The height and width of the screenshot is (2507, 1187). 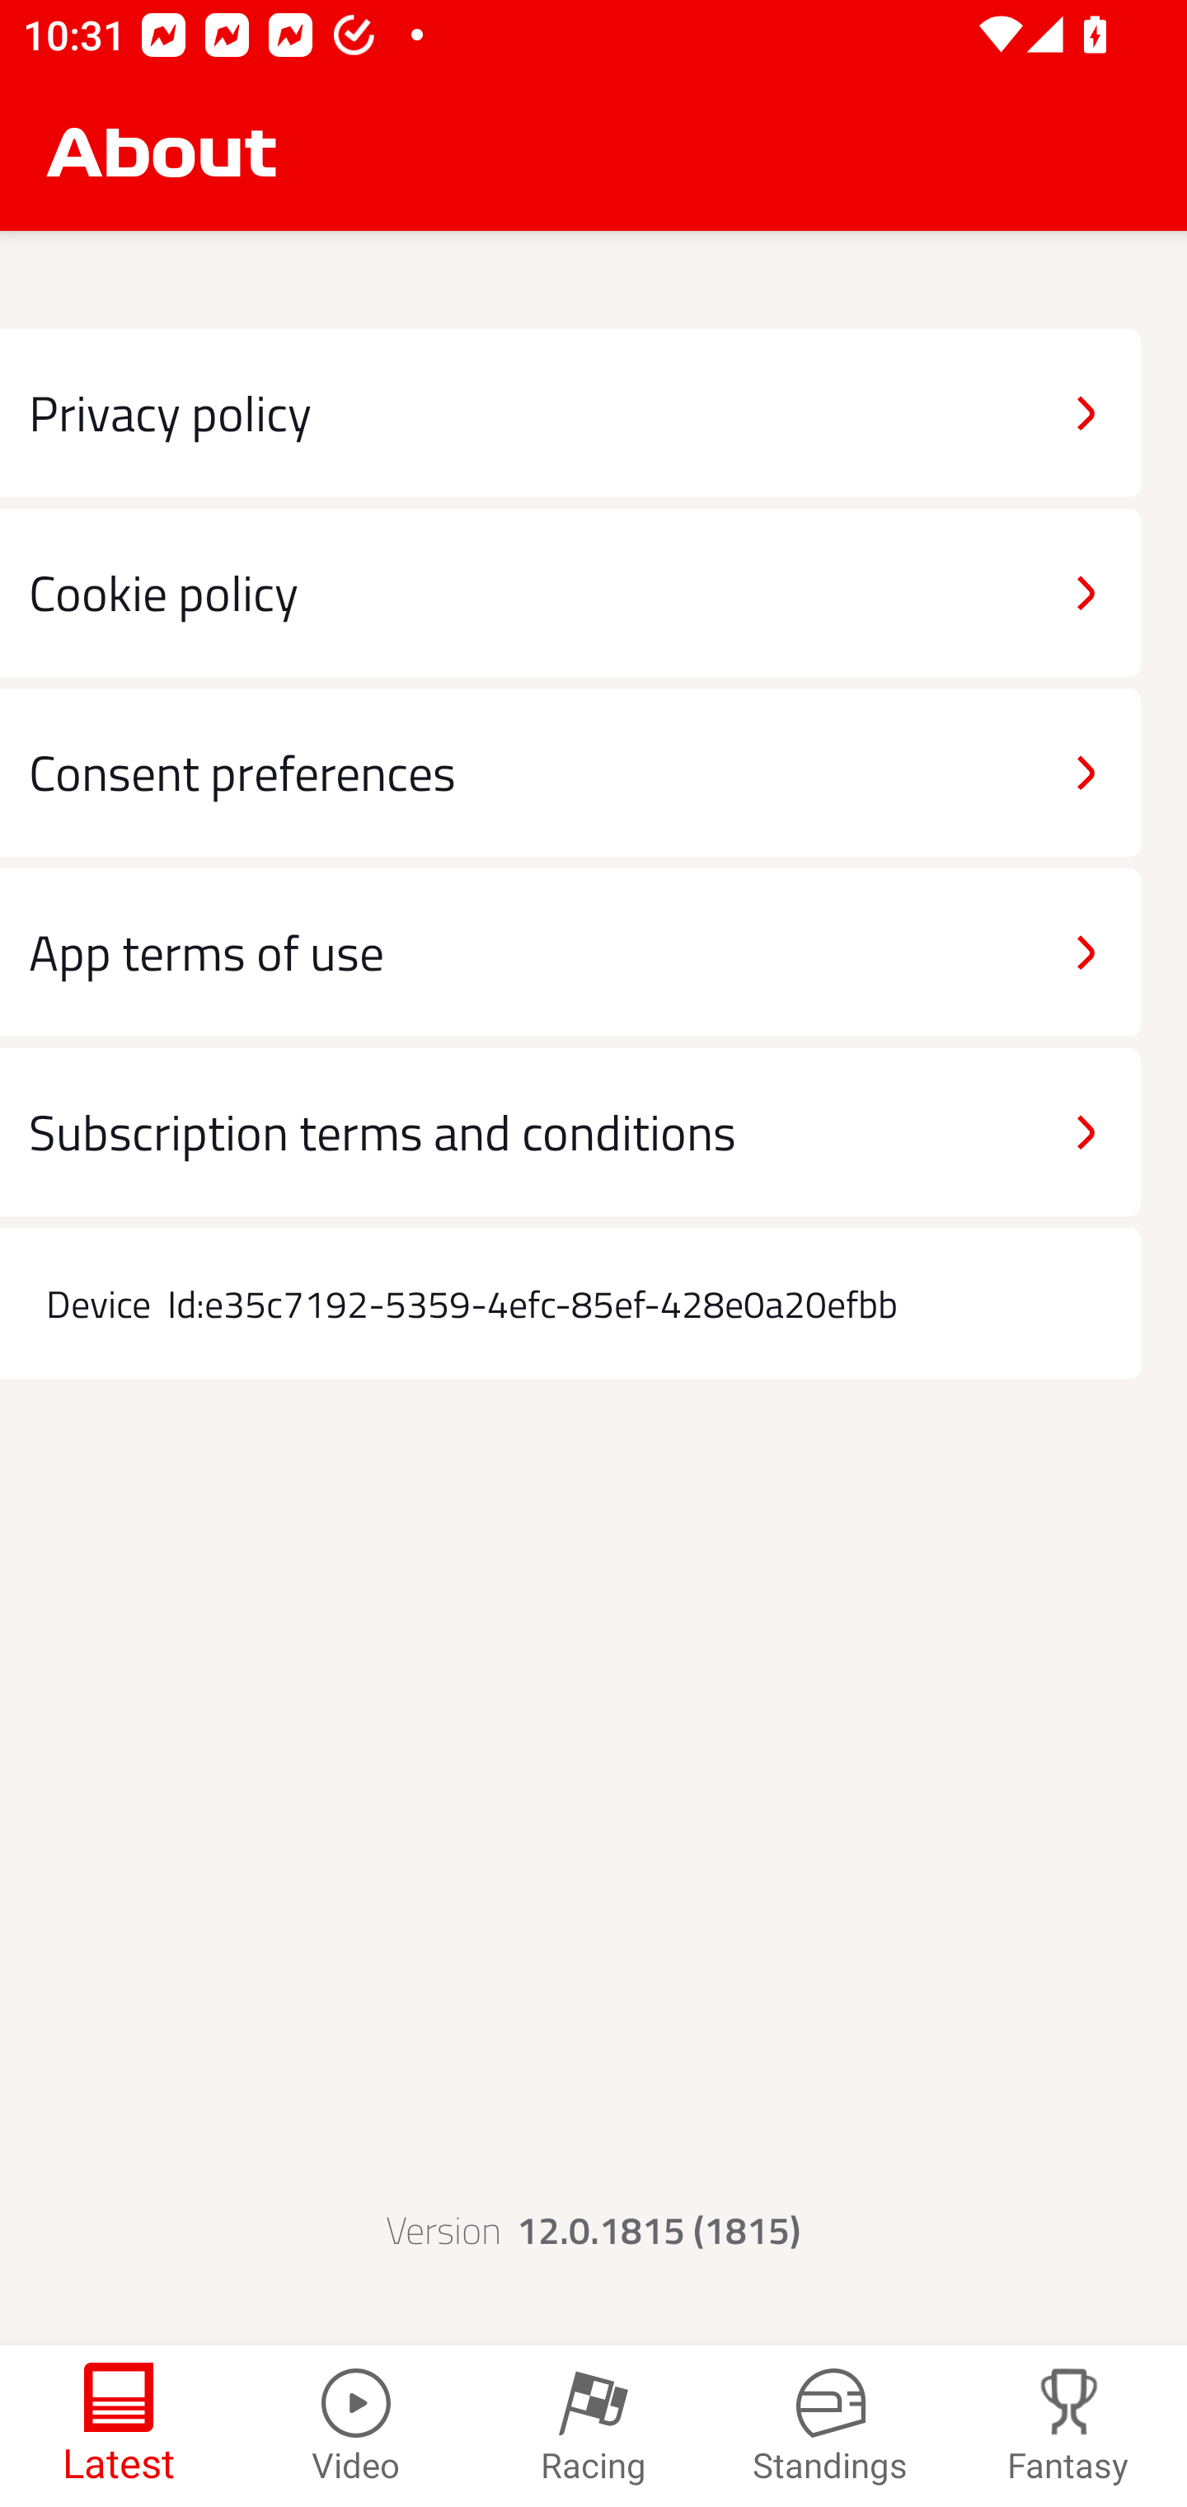 I want to click on Consent preferences, so click(x=570, y=774).